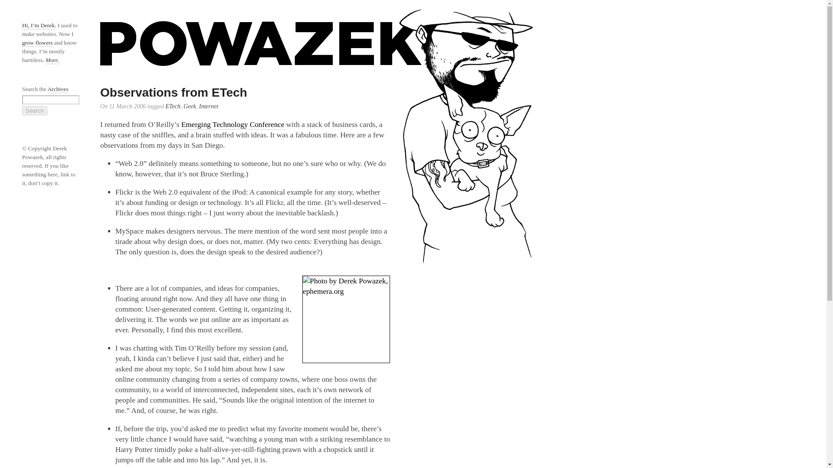 The height and width of the screenshot is (468, 833). What do you see at coordinates (35, 110) in the screenshot?
I see `Search` at bounding box center [35, 110].